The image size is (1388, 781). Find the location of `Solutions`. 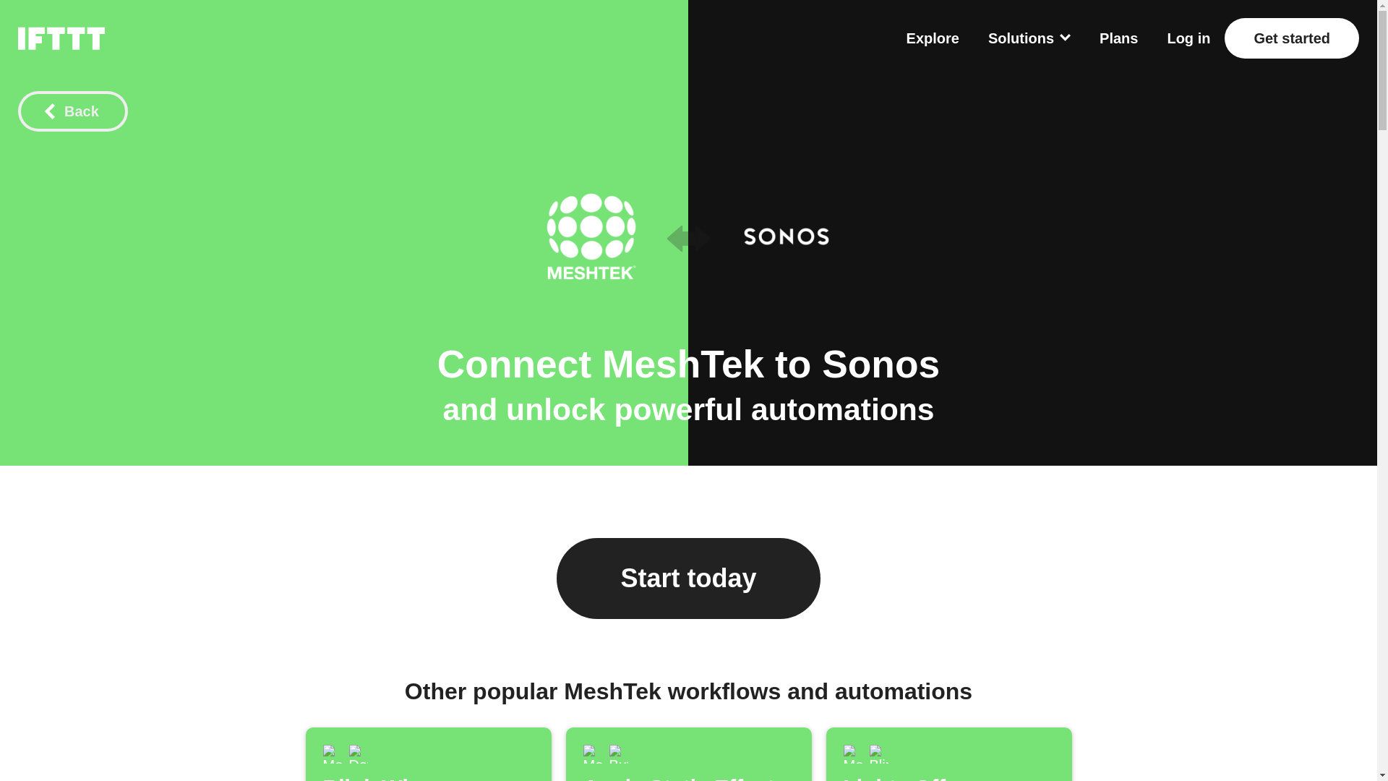

Solutions is located at coordinates (785, 236).